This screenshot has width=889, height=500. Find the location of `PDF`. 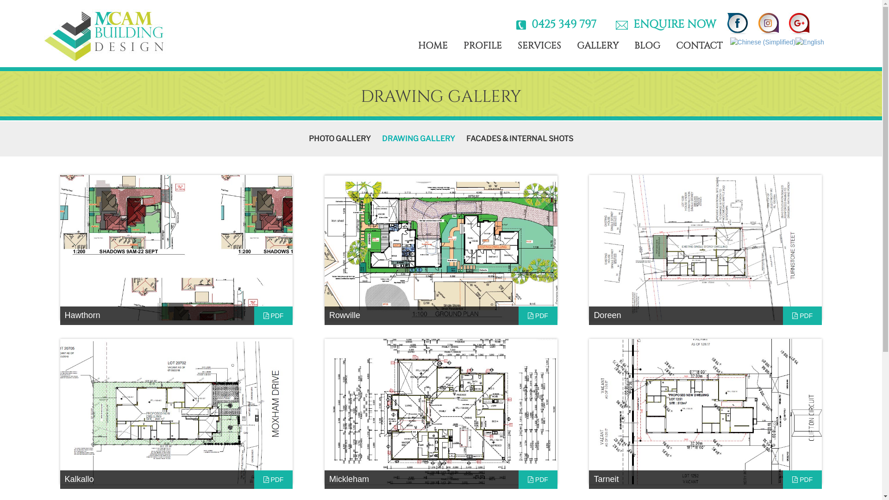

PDF is located at coordinates (802, 316).